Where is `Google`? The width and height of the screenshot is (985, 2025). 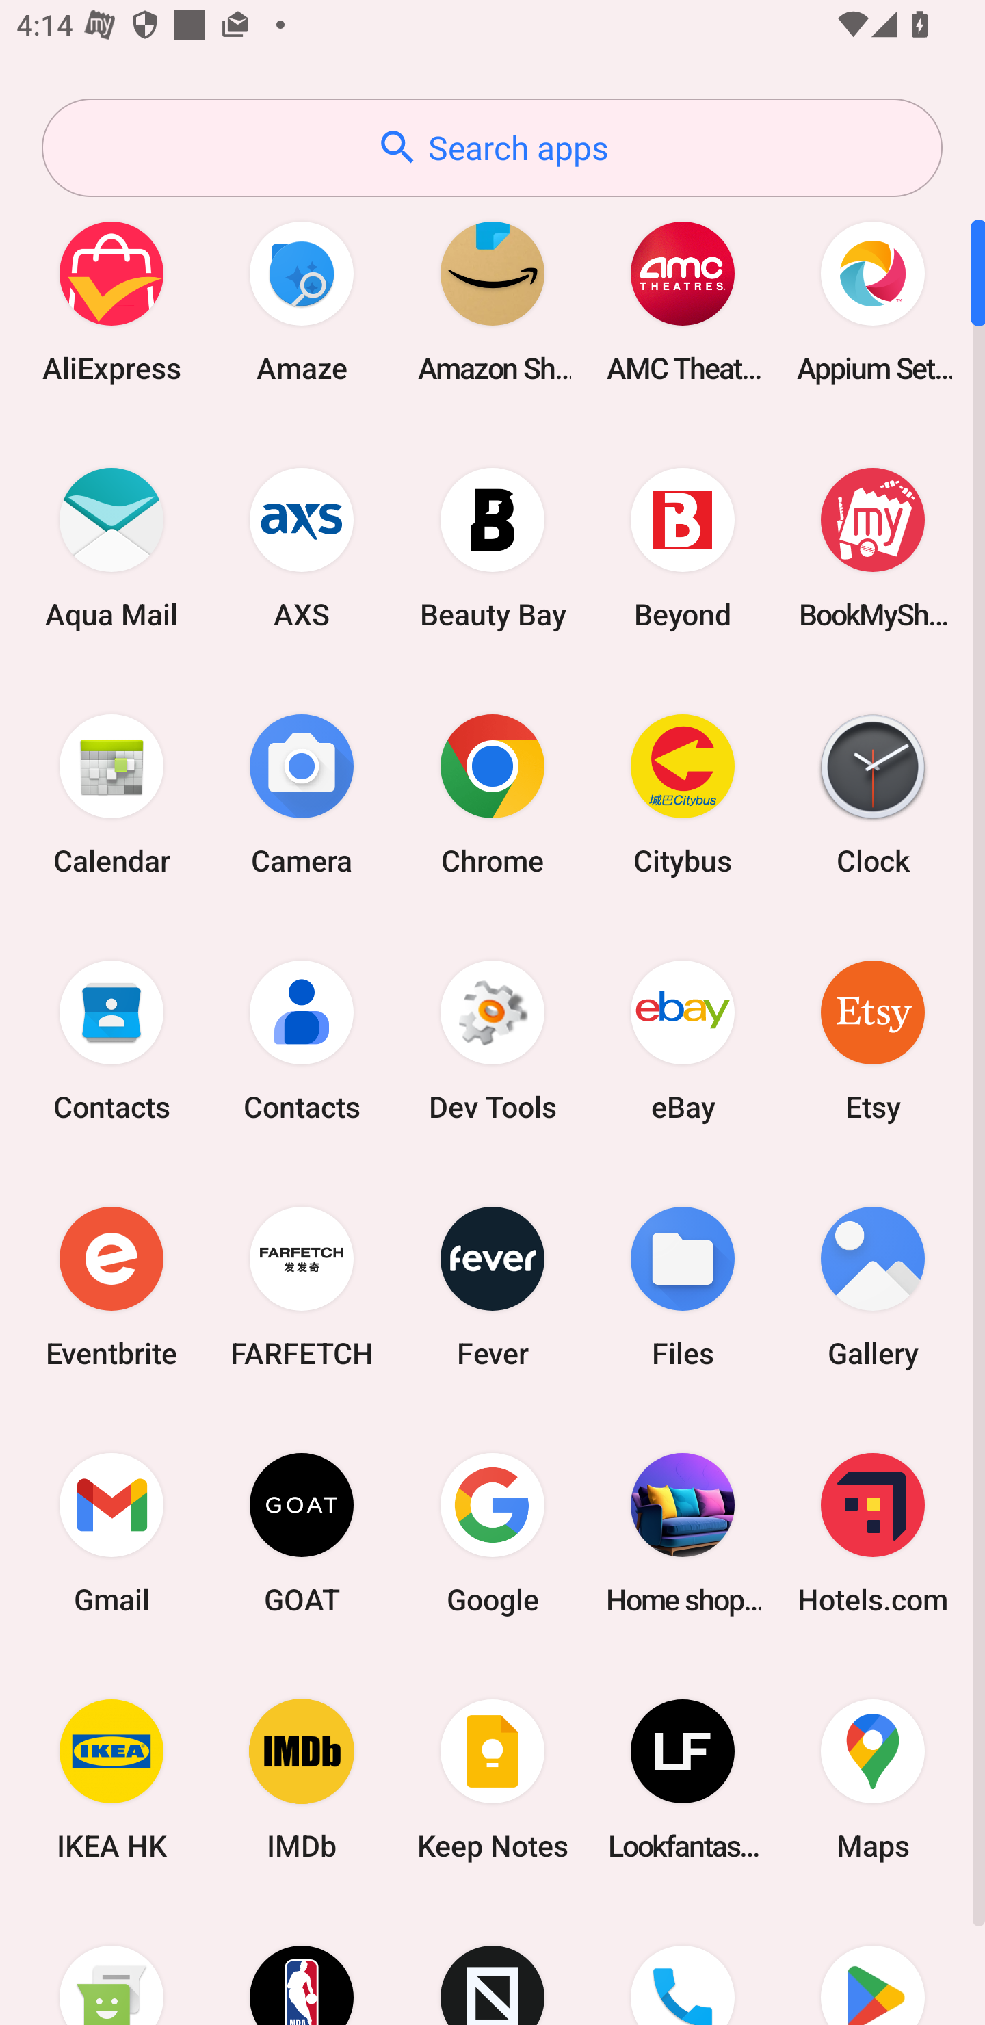 Google is located at coordinates (492, 1532).